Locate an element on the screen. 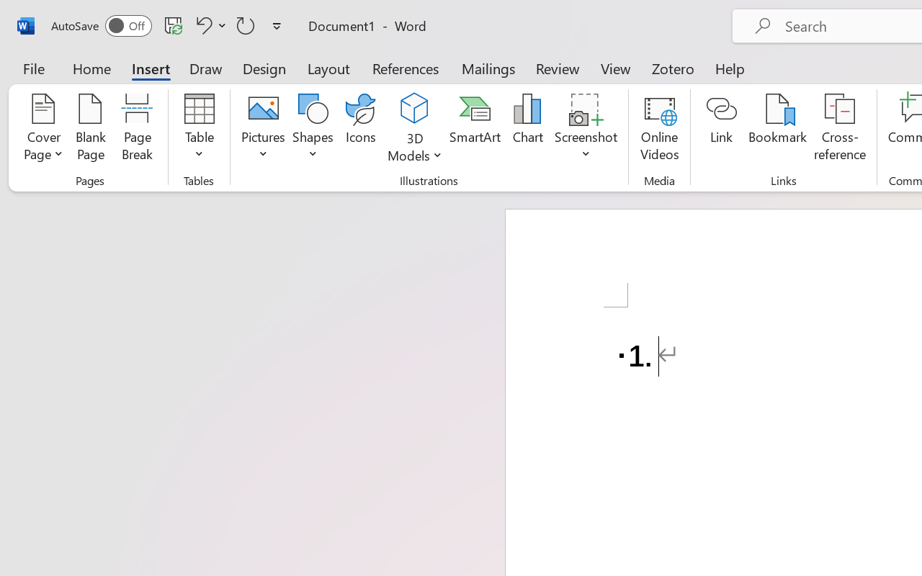 This screenshot has height=576, width=922. Icons is located at coordinates (360, 130).